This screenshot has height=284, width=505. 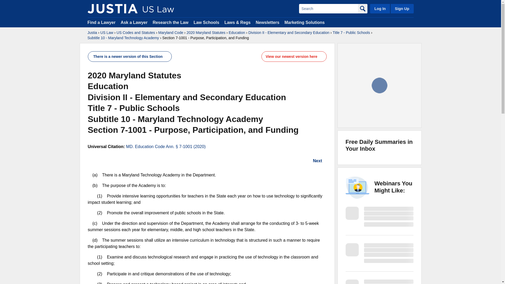 I want to click on Education, so click(x=237, y=33).